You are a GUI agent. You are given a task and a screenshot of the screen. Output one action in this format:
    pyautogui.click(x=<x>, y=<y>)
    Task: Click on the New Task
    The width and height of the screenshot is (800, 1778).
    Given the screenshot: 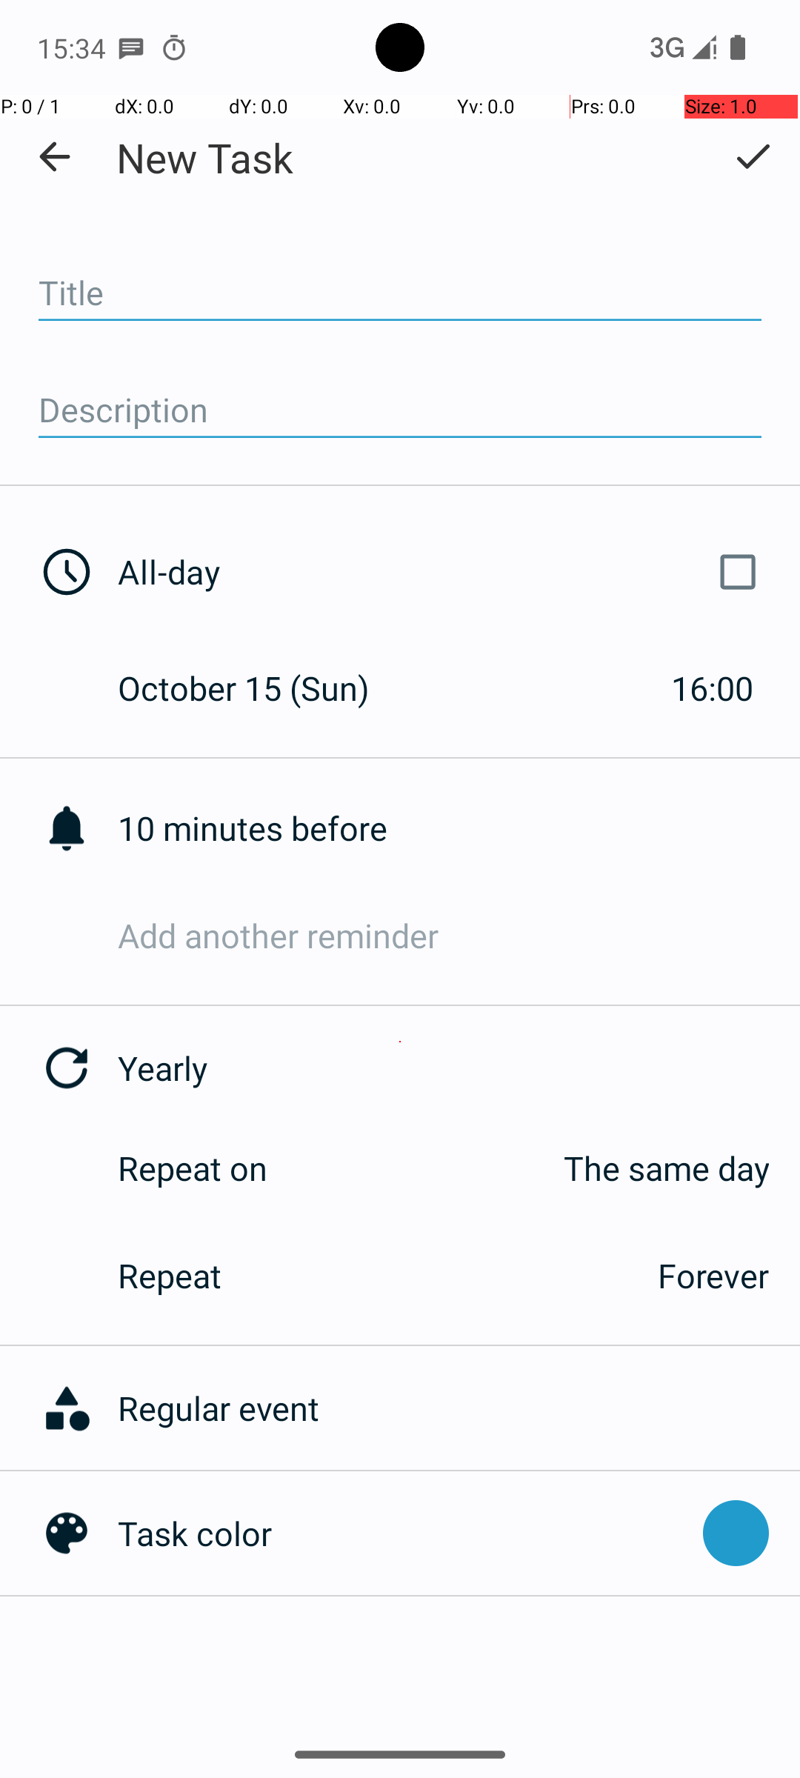 What is the action you would take?
    pyautogui.click(x=204, y=157)
    